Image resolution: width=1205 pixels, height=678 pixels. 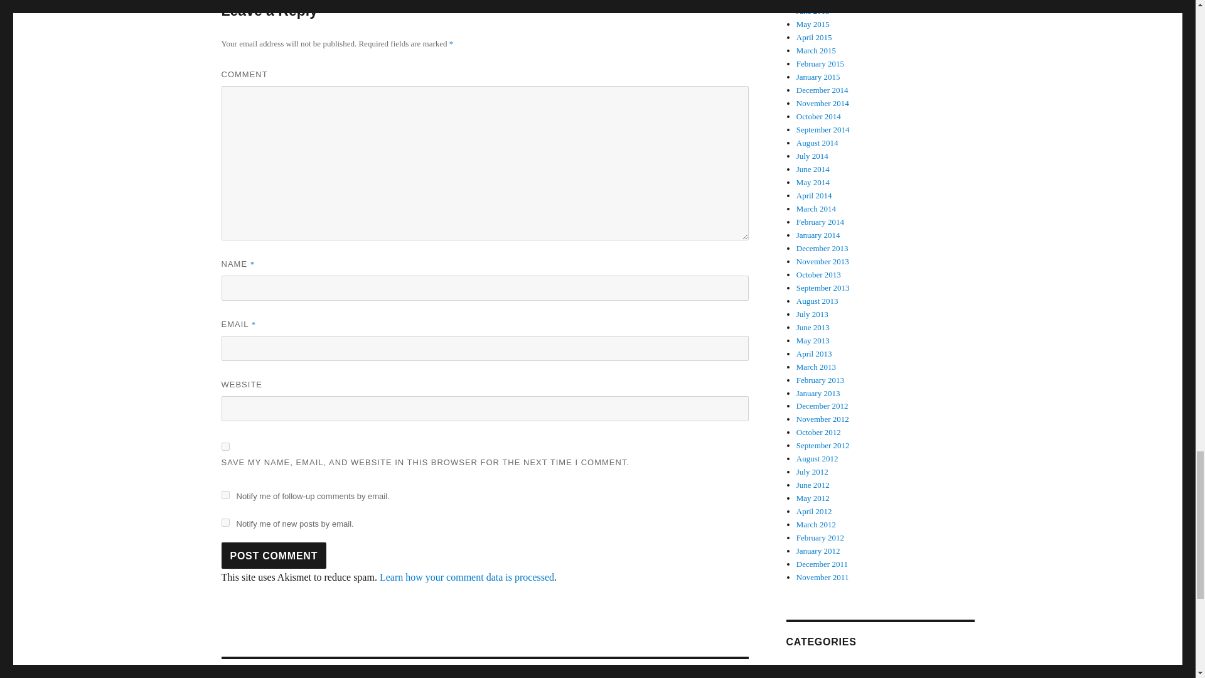 What do you see at coordinates (225, 447) in the screenshot?
I see `Learn how your comment data is processed` at bounding box center [225, 447].